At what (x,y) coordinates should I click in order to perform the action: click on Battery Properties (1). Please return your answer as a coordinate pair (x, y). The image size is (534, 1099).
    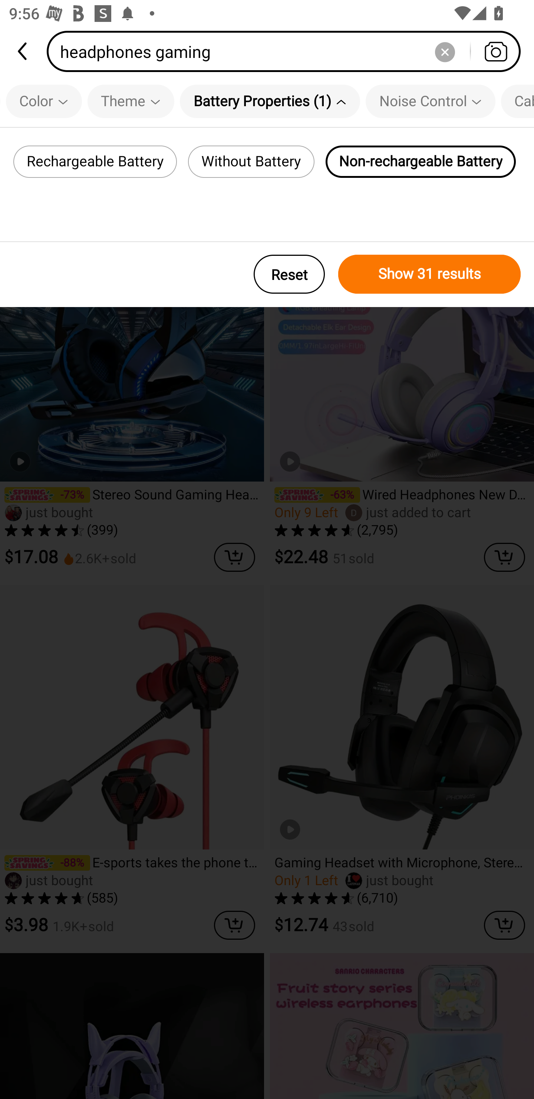
    Looking at the image, I should click on (270, 101).